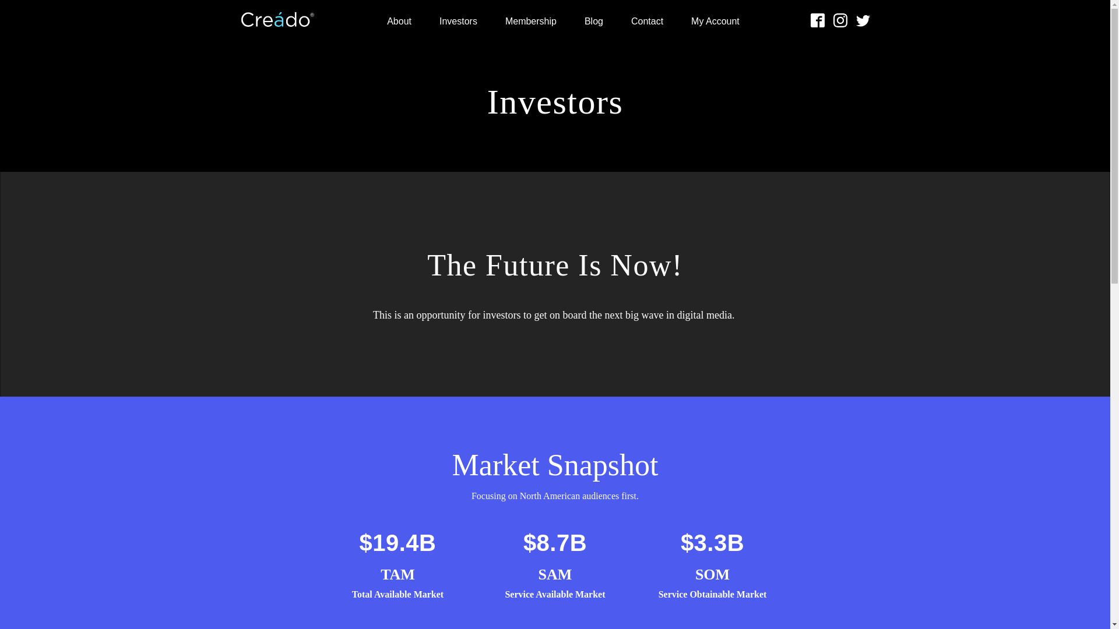 This screenshot has height=629, width=1119. What do you see at coordinates (458, 19) in the screenshot?
I see `Investors` at bounding box center [458, 19].